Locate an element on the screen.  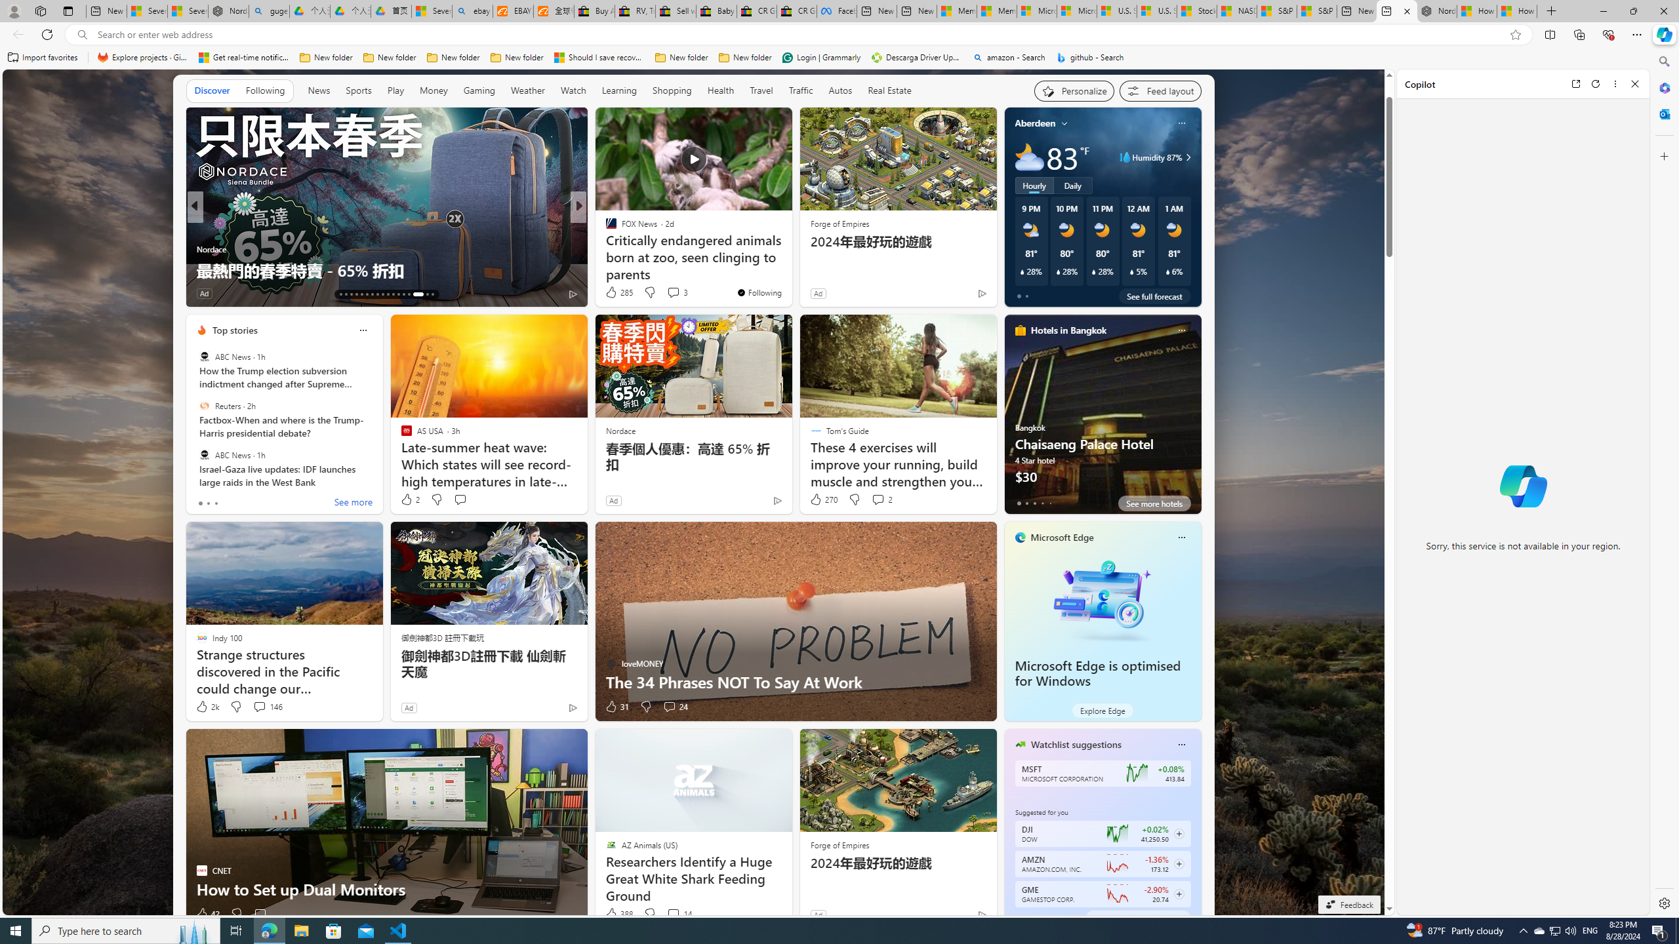
270 Like is located at coordinates (824, 500).